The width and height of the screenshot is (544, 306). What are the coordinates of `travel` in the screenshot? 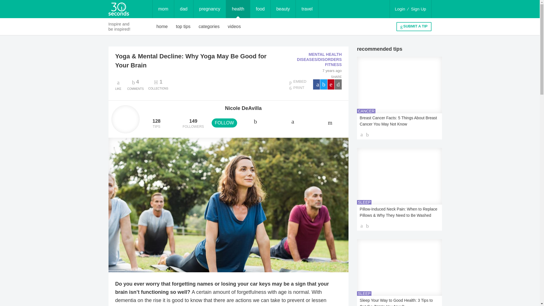 It's located at (183, 27).